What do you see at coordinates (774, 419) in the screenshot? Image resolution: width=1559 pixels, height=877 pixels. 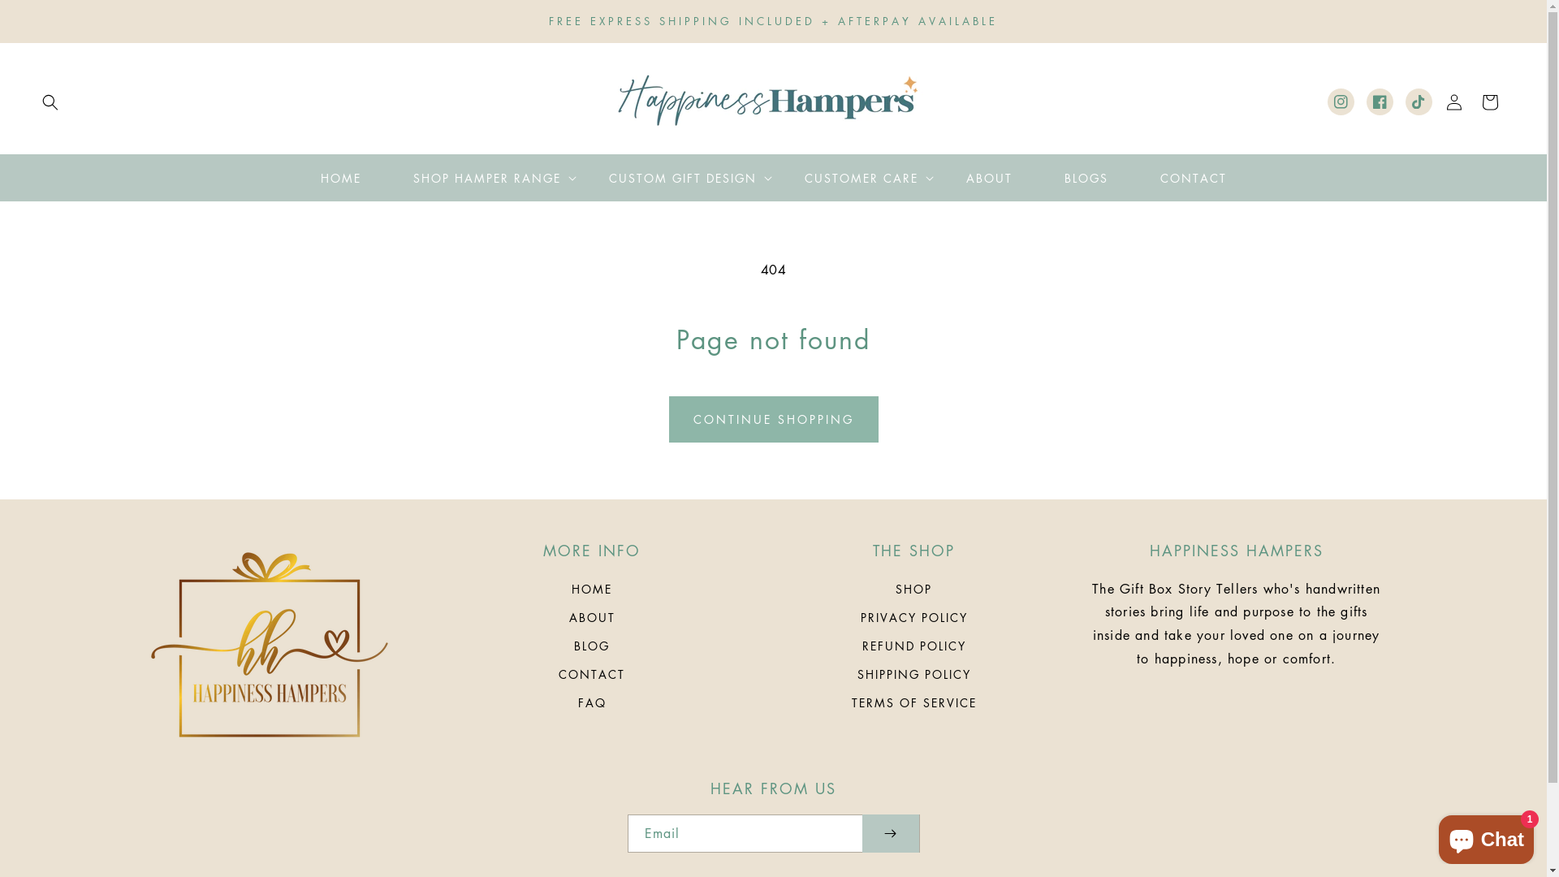 I see `CONTINUE SHOPPING` at bounding box center [774, 419].